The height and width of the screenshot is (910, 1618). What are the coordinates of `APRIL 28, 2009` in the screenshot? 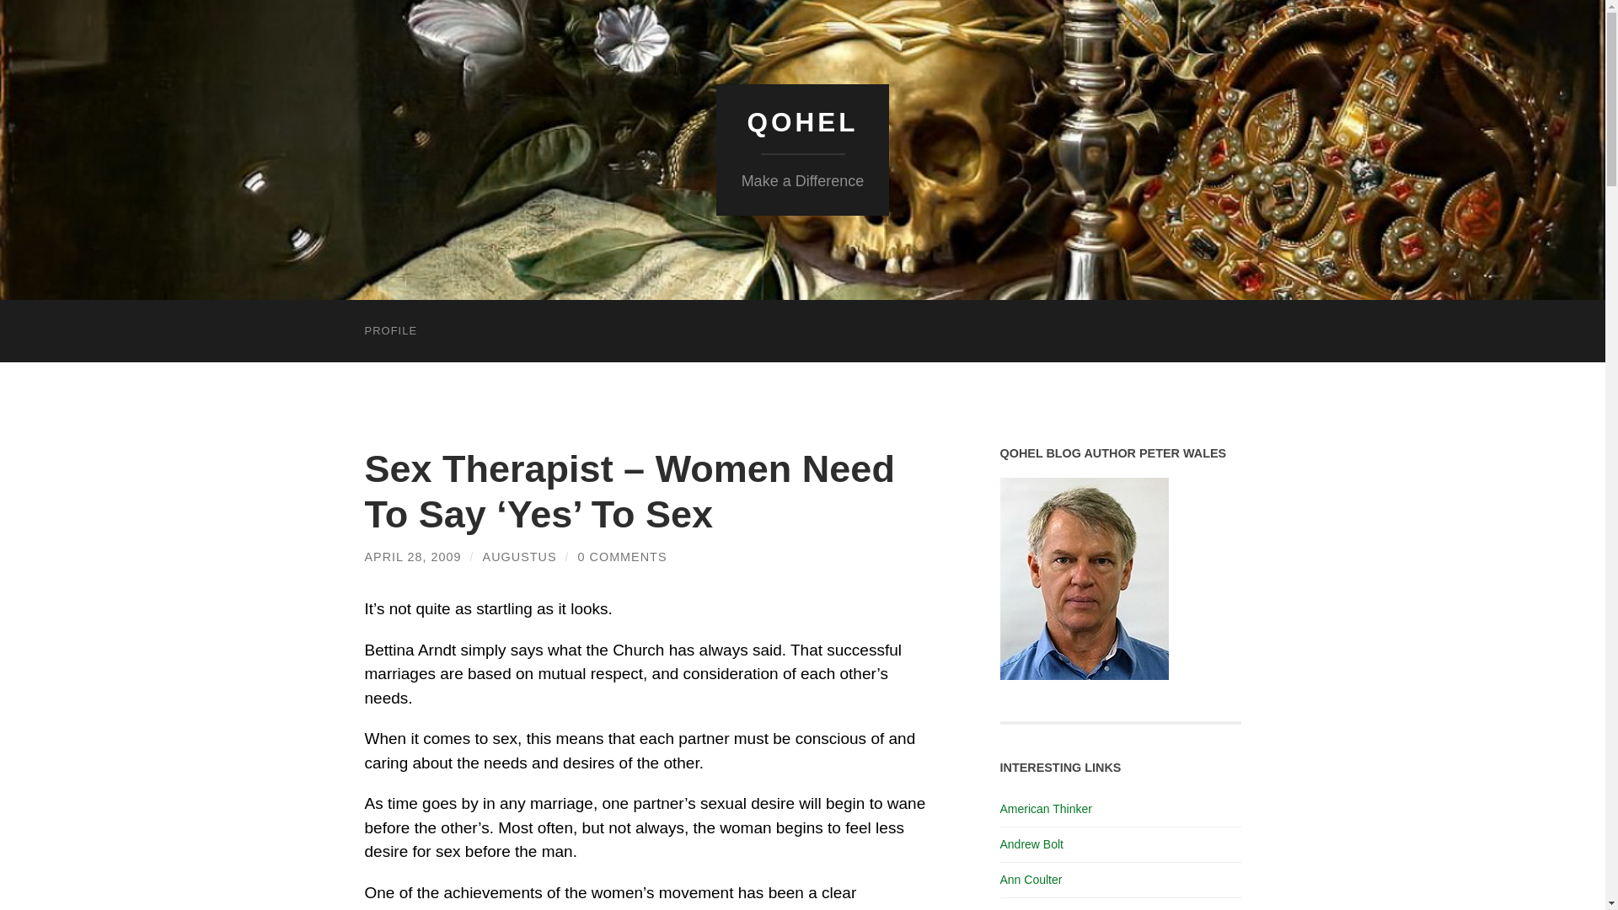 It's located at (413, 556).